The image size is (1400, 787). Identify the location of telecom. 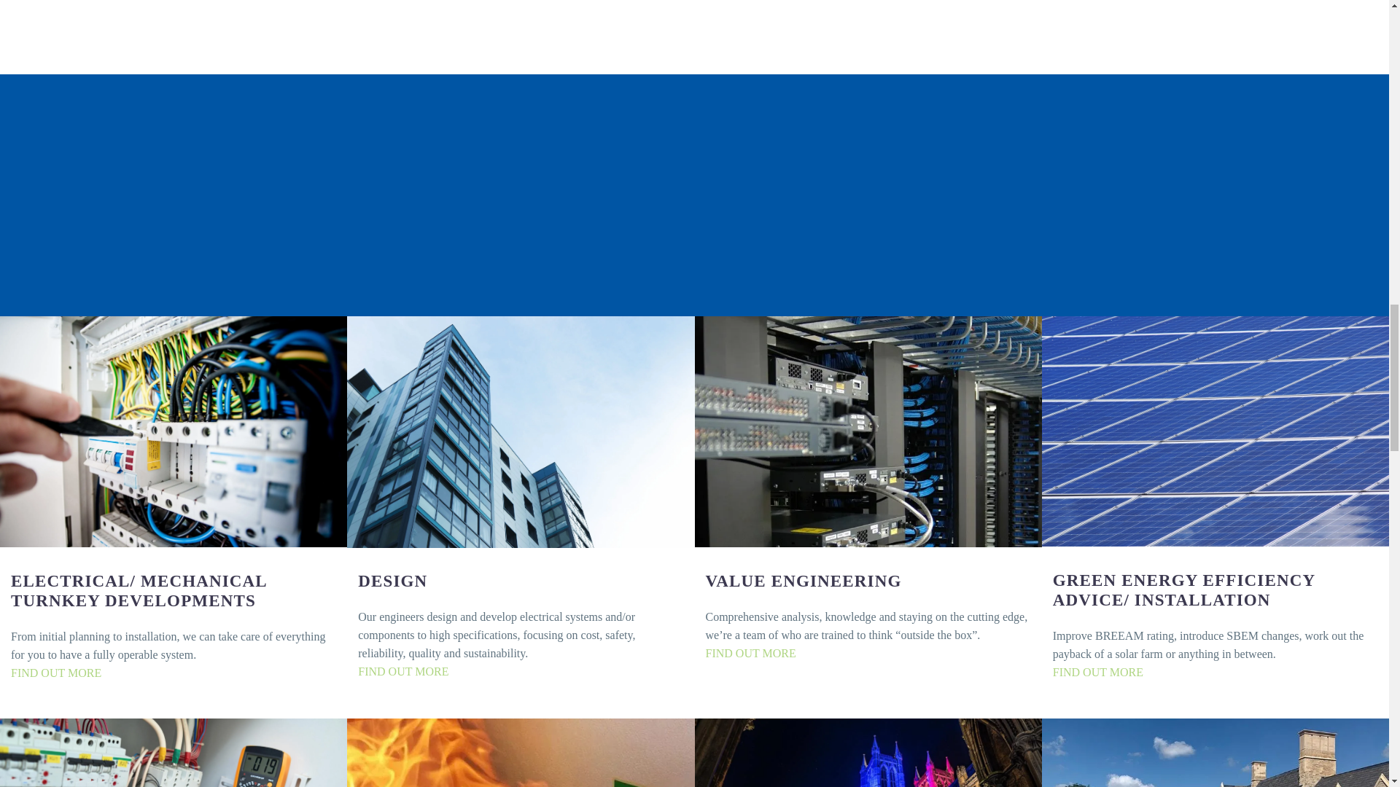
(868, 431).